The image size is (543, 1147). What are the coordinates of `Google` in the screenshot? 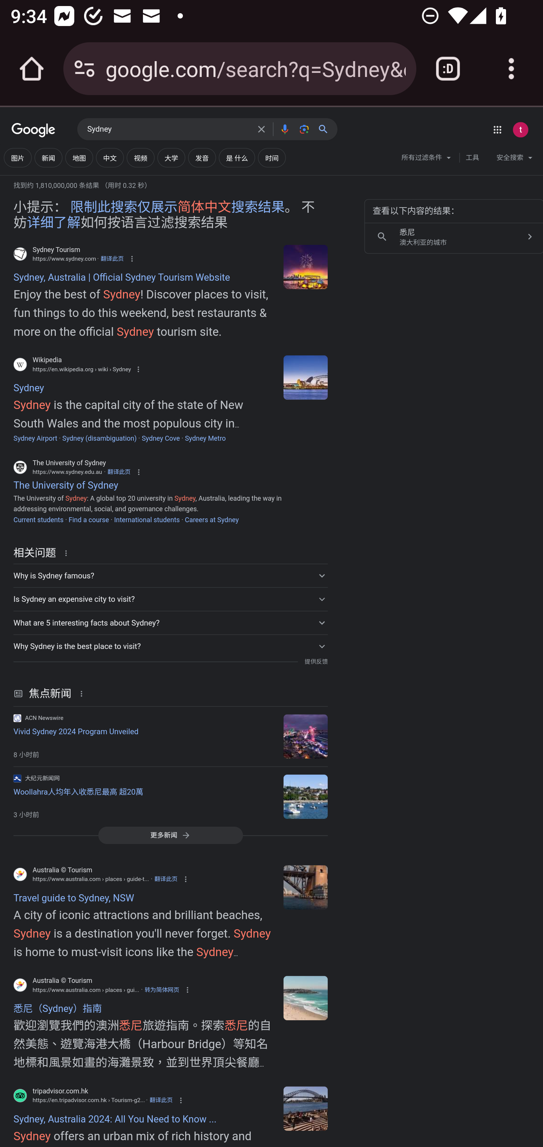 It's located at (34, 131).